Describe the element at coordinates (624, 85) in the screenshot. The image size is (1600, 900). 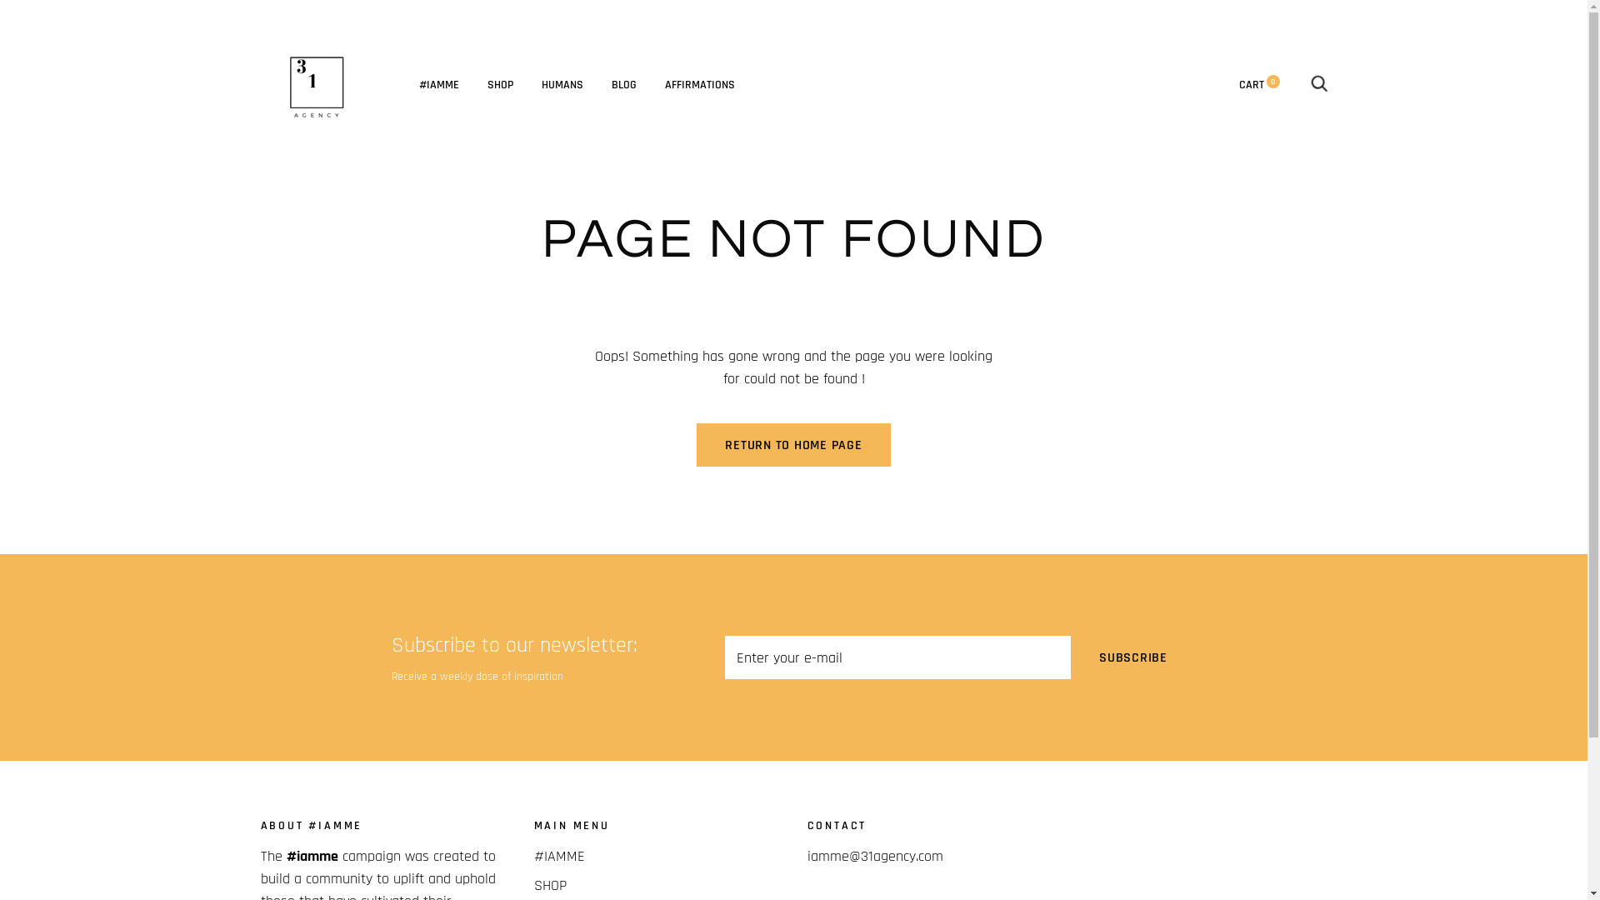
I see `BLOG` at that location.